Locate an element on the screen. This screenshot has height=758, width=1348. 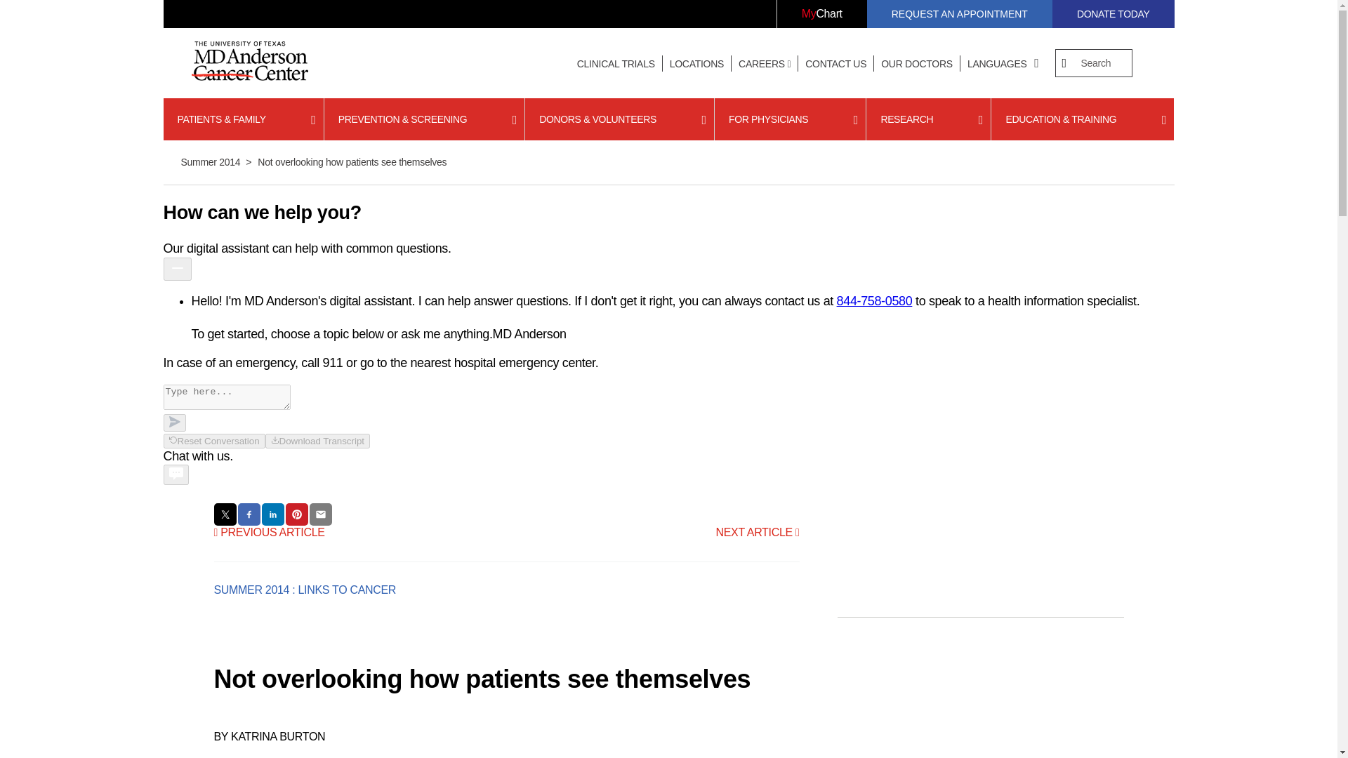
 Opens a new window is located at coordinates (821, 14).